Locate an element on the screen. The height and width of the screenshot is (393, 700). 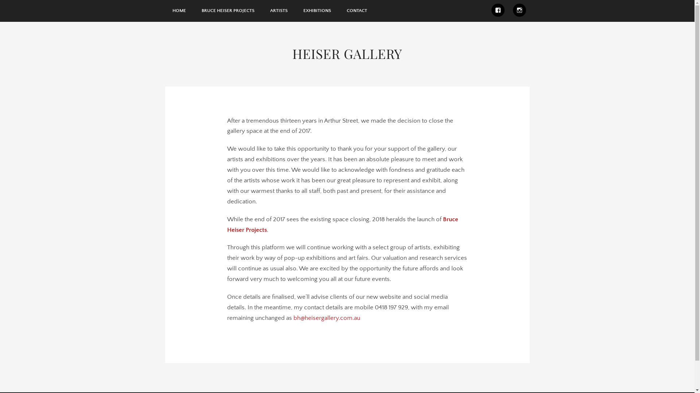
Bruce Heiser Projects is located at coordinates (342, 225).